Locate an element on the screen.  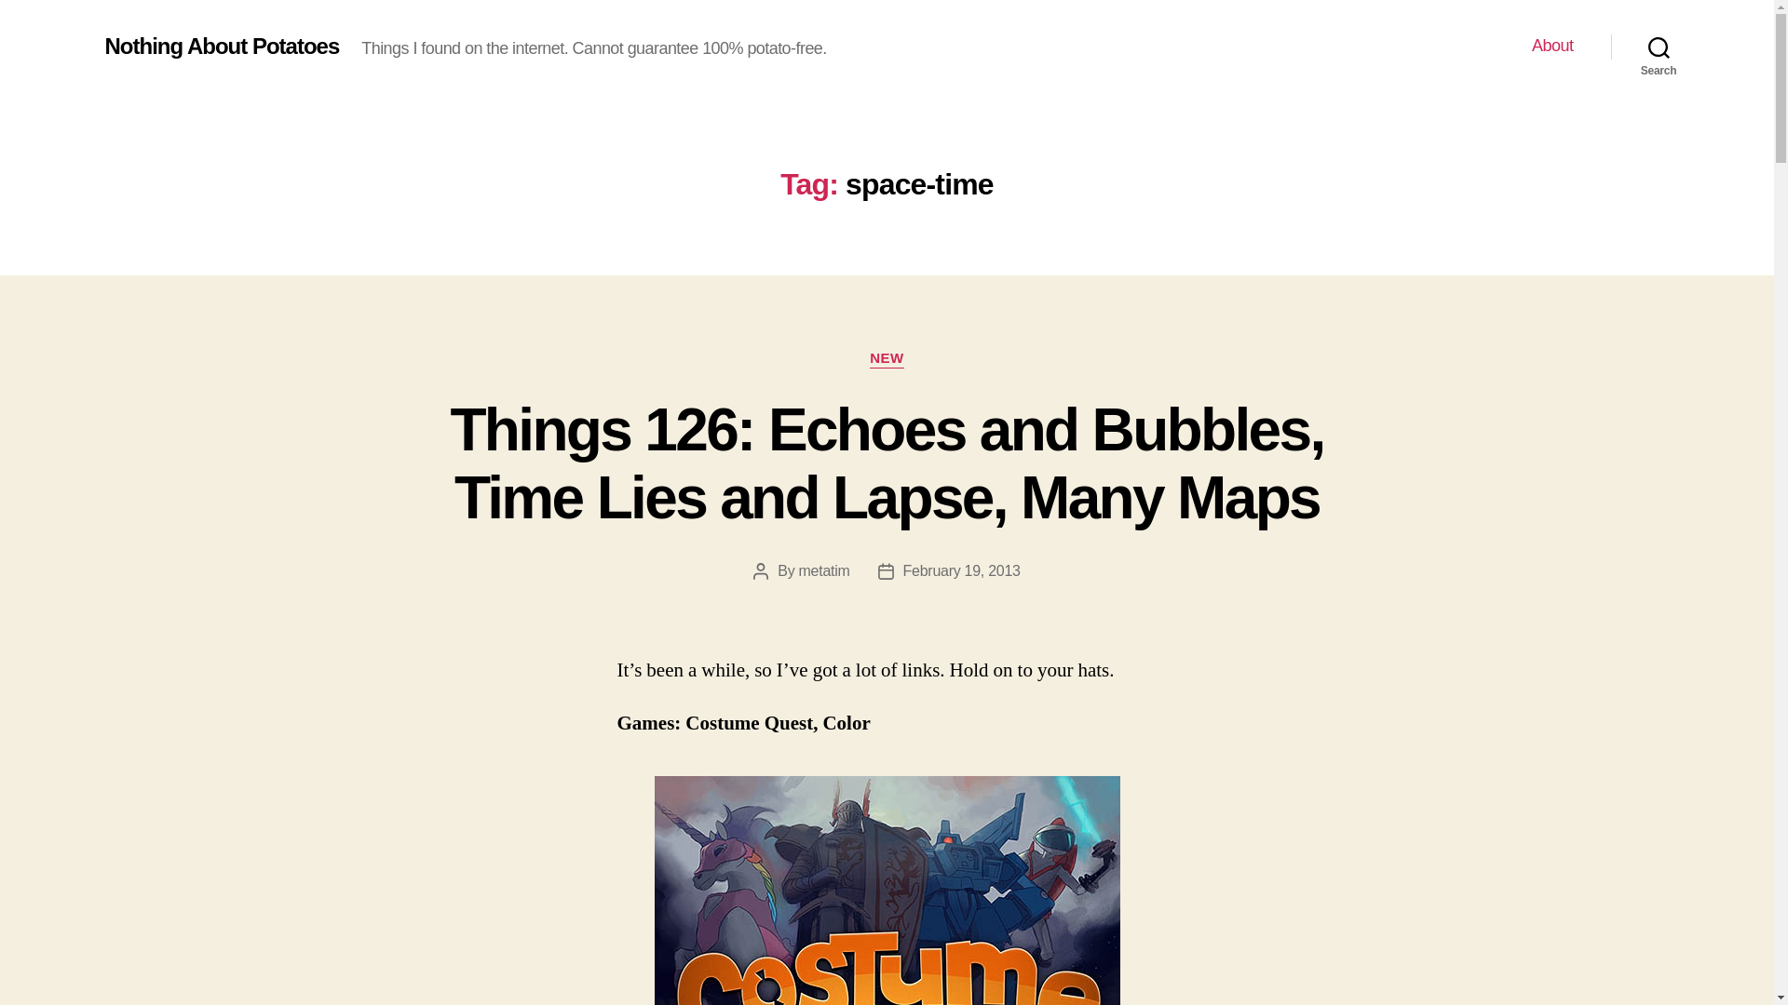
NEW is located at coordinates (887, 359).